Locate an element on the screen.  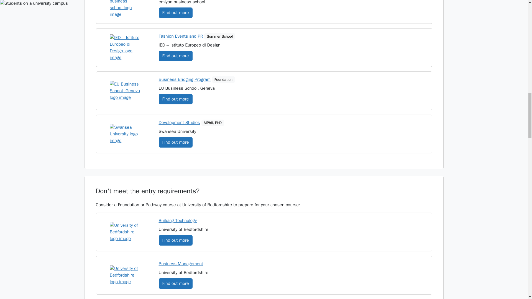
University of Bedfordshire is located at coordinates (125, 275).